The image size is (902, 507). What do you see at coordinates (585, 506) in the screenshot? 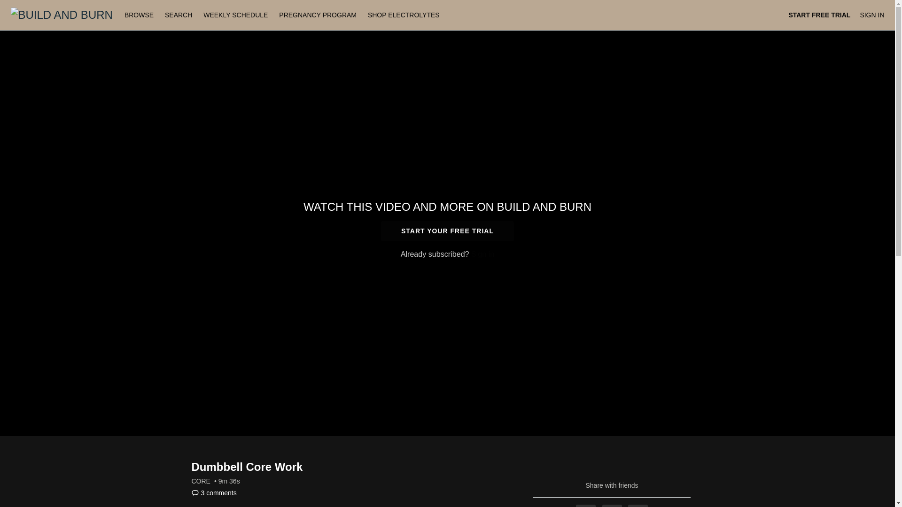
I see `Facebook` at bounding box center [585, 506].